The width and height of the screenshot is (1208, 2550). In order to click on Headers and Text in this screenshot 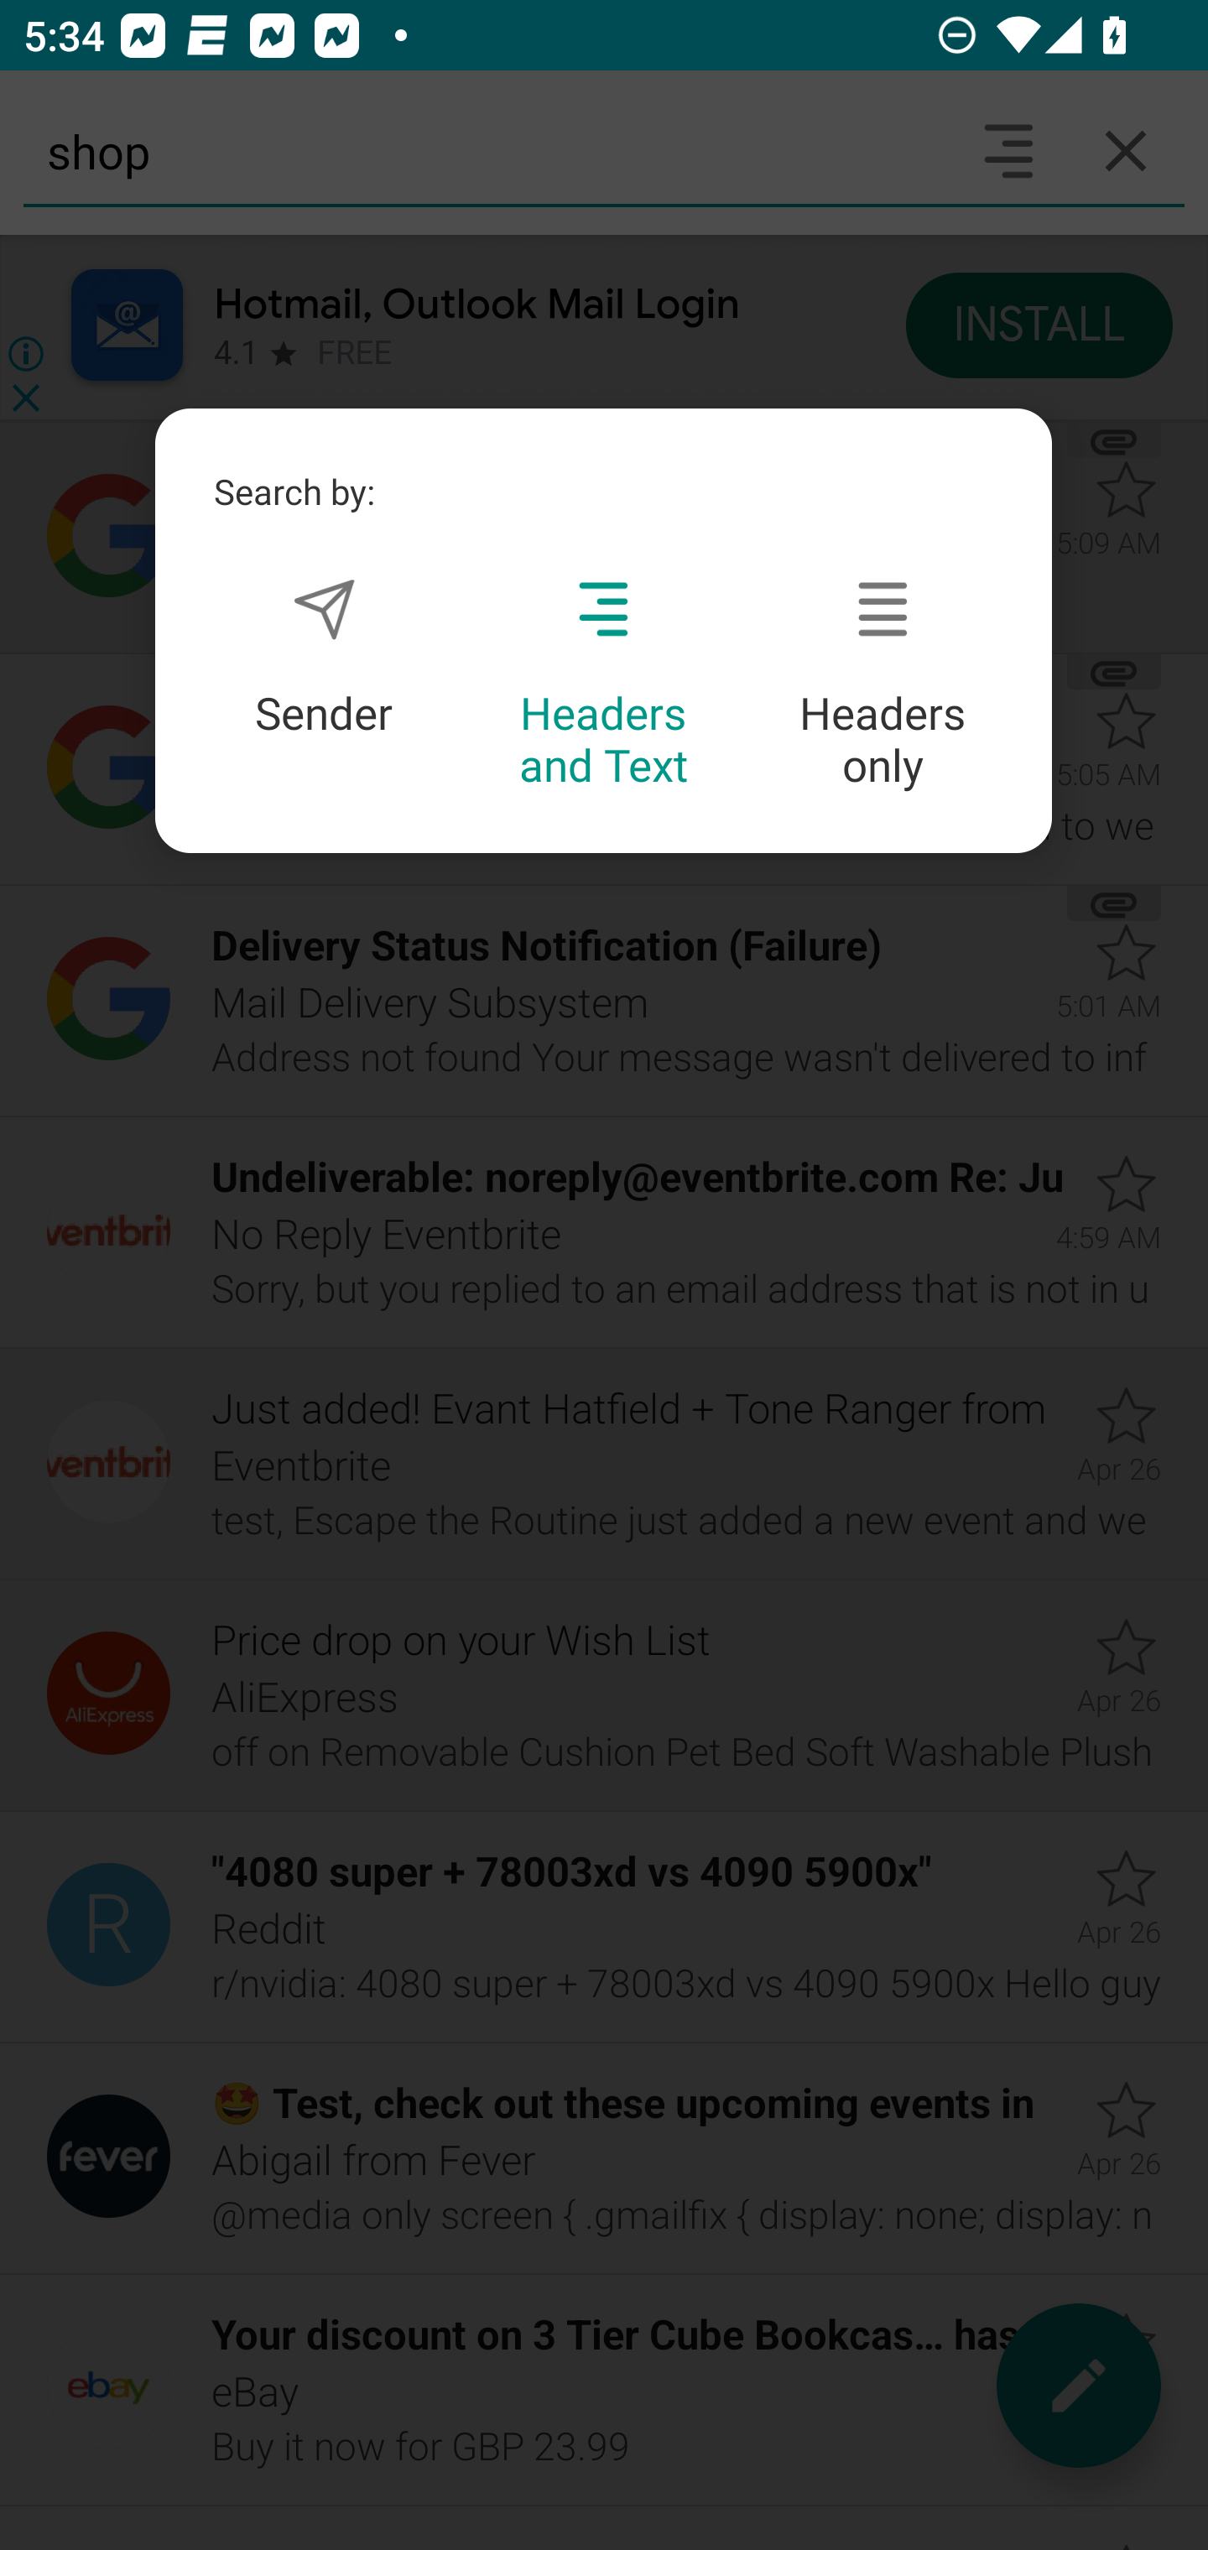, I will do `click(603, 684)`.